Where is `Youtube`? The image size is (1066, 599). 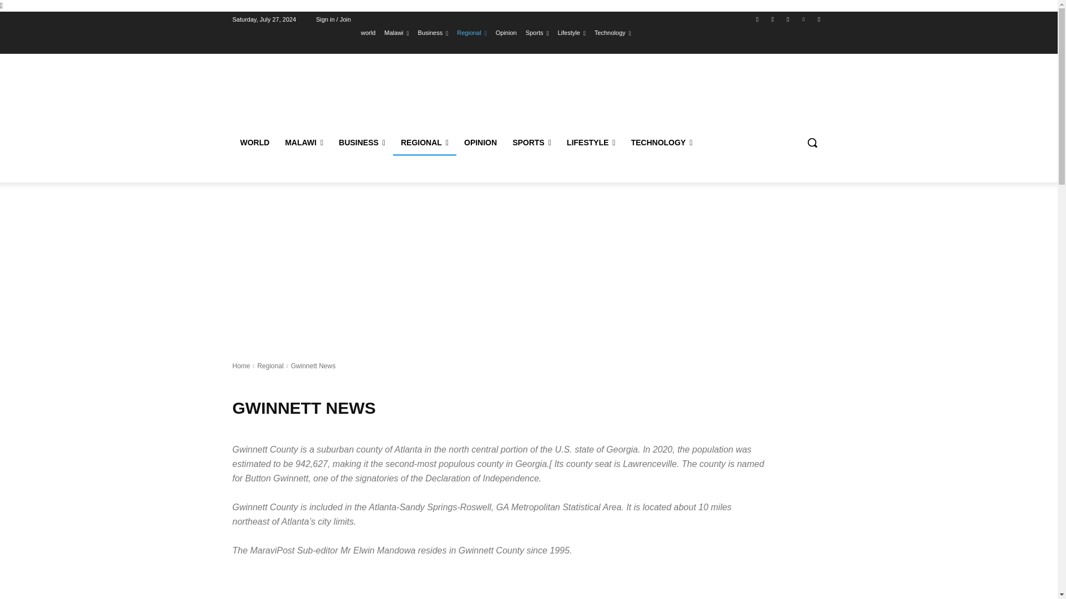 Youtube is located at coordinates (818, 19).